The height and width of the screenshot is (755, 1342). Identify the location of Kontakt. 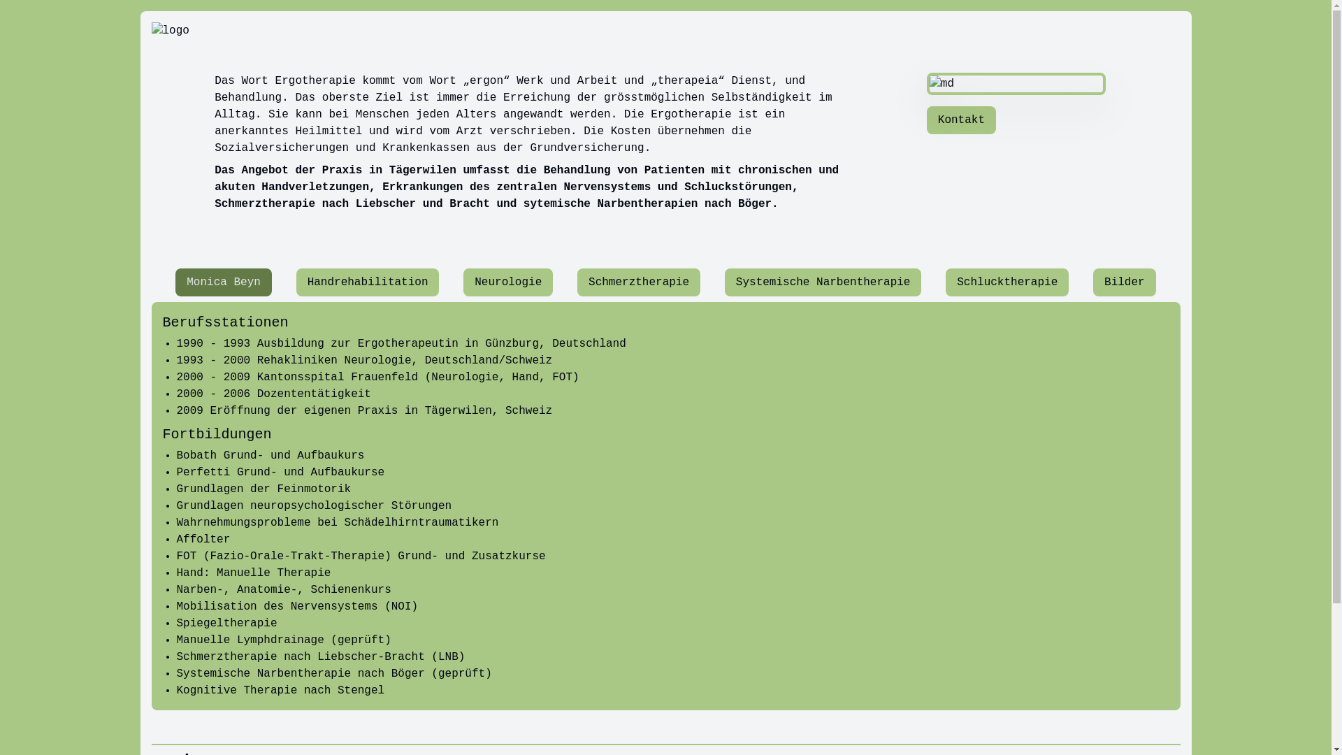
(962, 120).